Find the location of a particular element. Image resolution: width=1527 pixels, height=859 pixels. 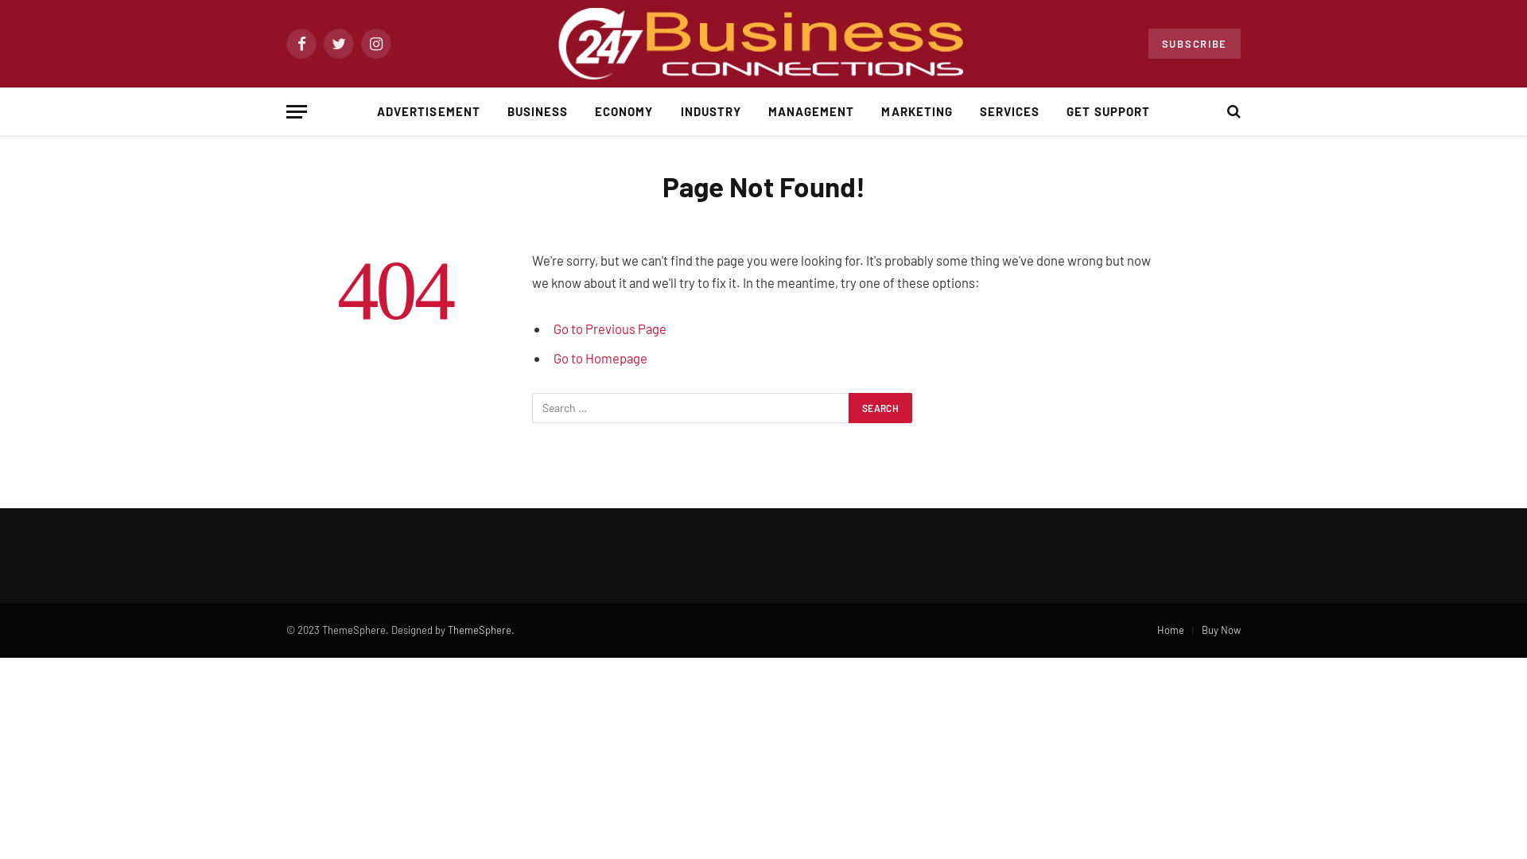

Go to Previous Page is located at coordinates (610, 328).